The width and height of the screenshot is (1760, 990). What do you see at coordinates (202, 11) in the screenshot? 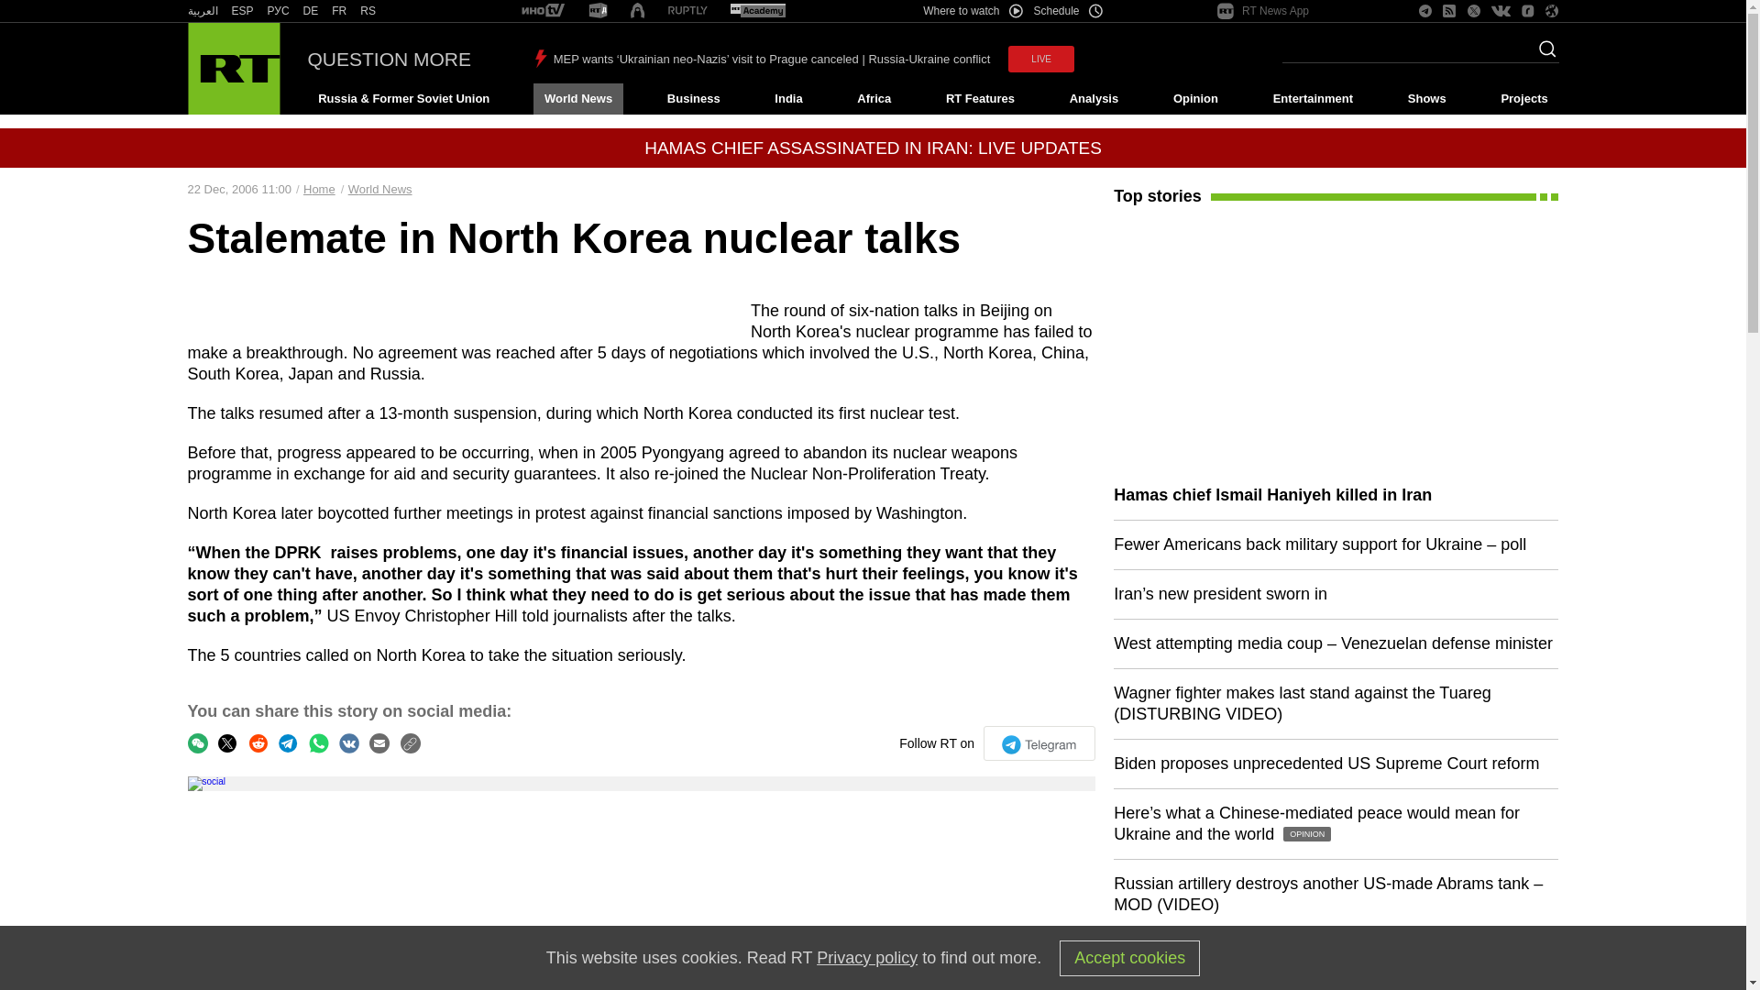
I see `RT ` at bounding box center [202, 11].